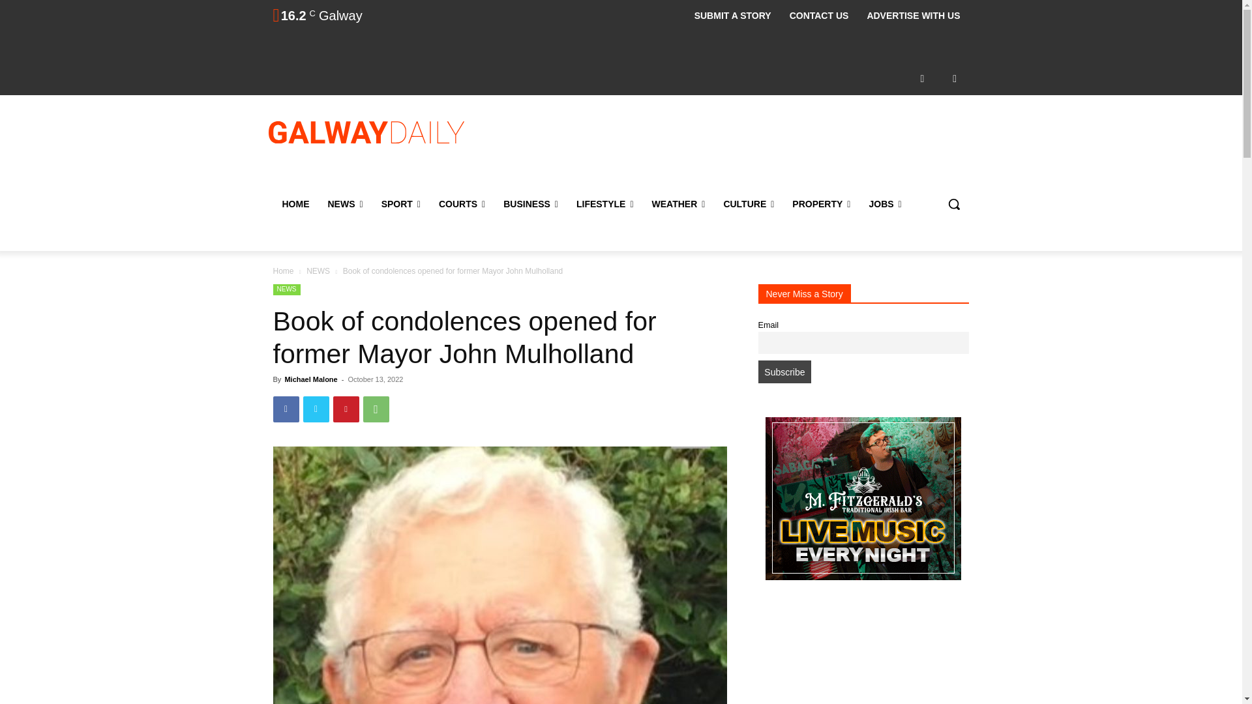  Describe the element at coordinates (955, 78) in the screenshot. I see `Twitter` at that location.